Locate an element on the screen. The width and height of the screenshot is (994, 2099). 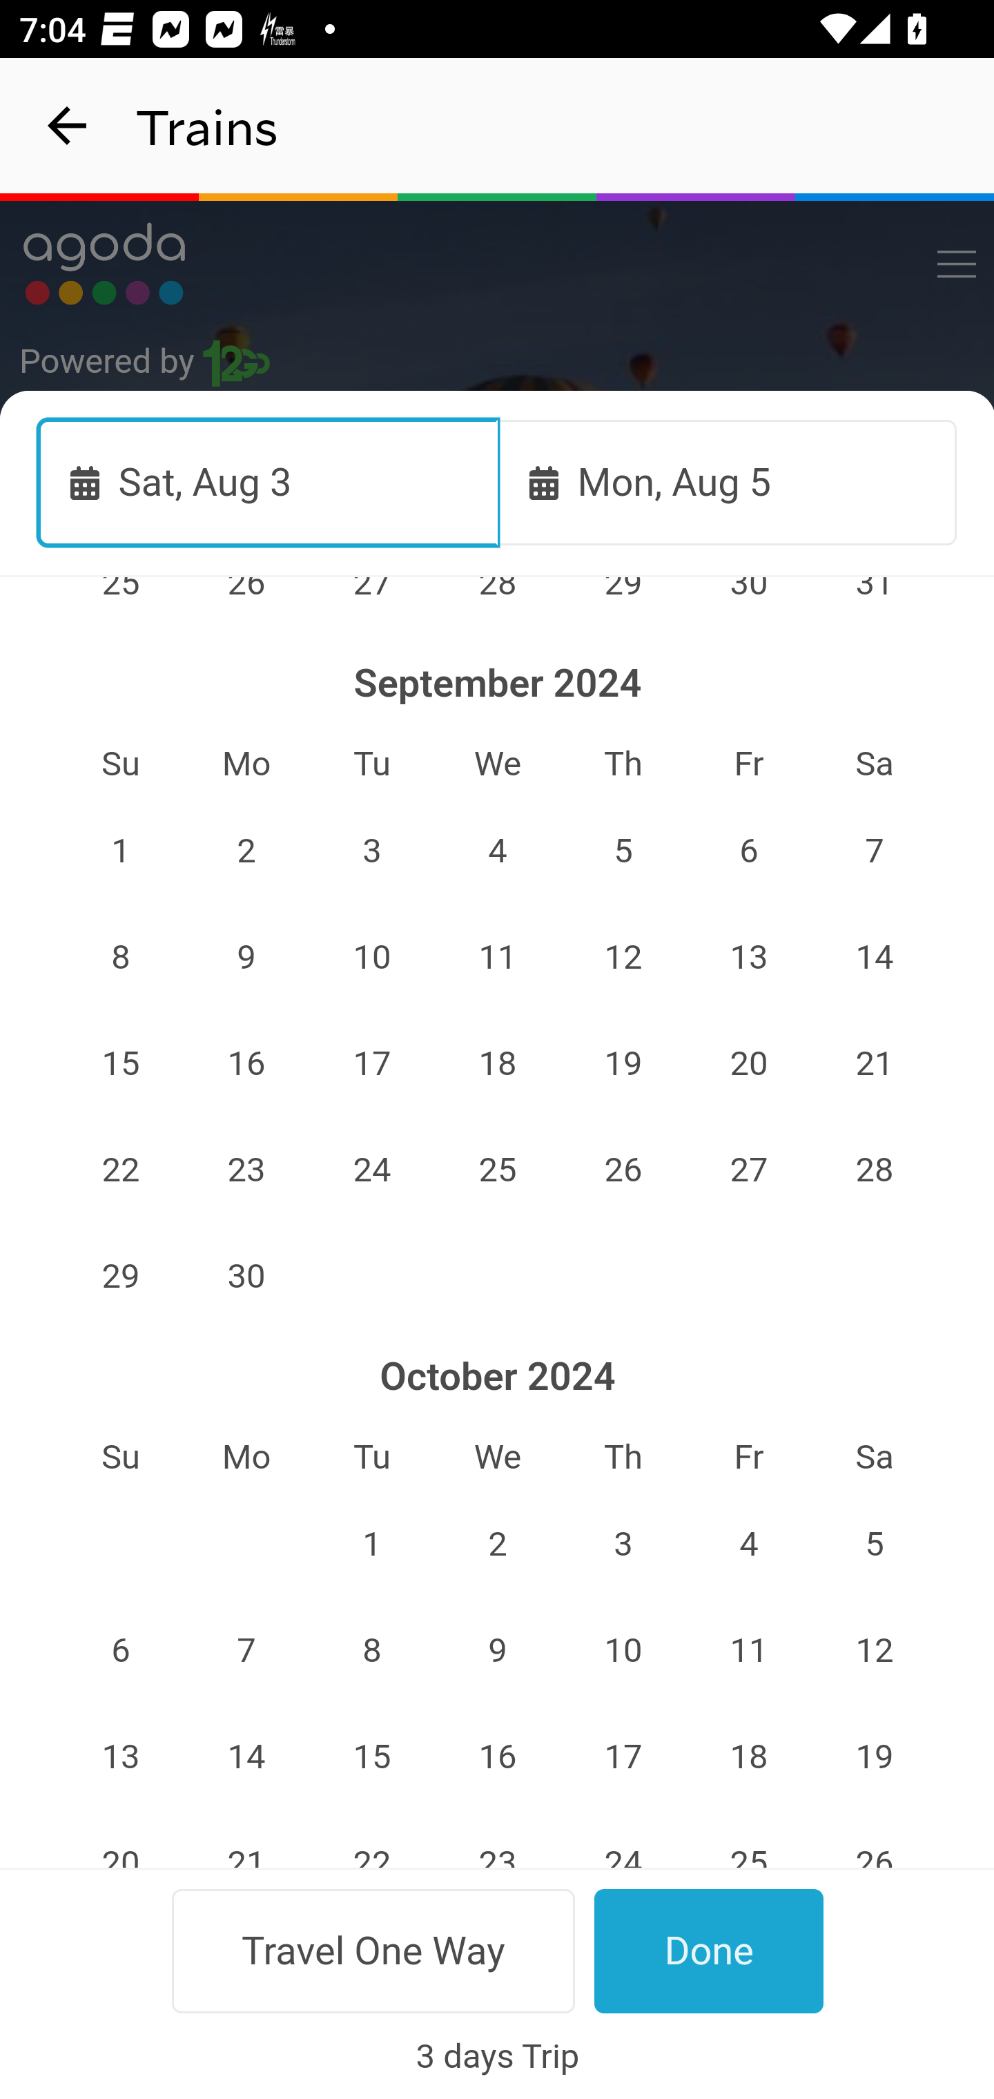
13 is located at coordinates (120, 1755).